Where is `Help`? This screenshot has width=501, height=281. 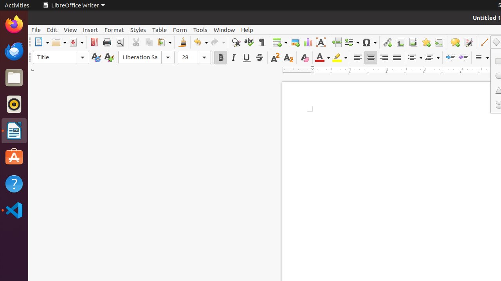
Help is located at coordinates (247, 30).